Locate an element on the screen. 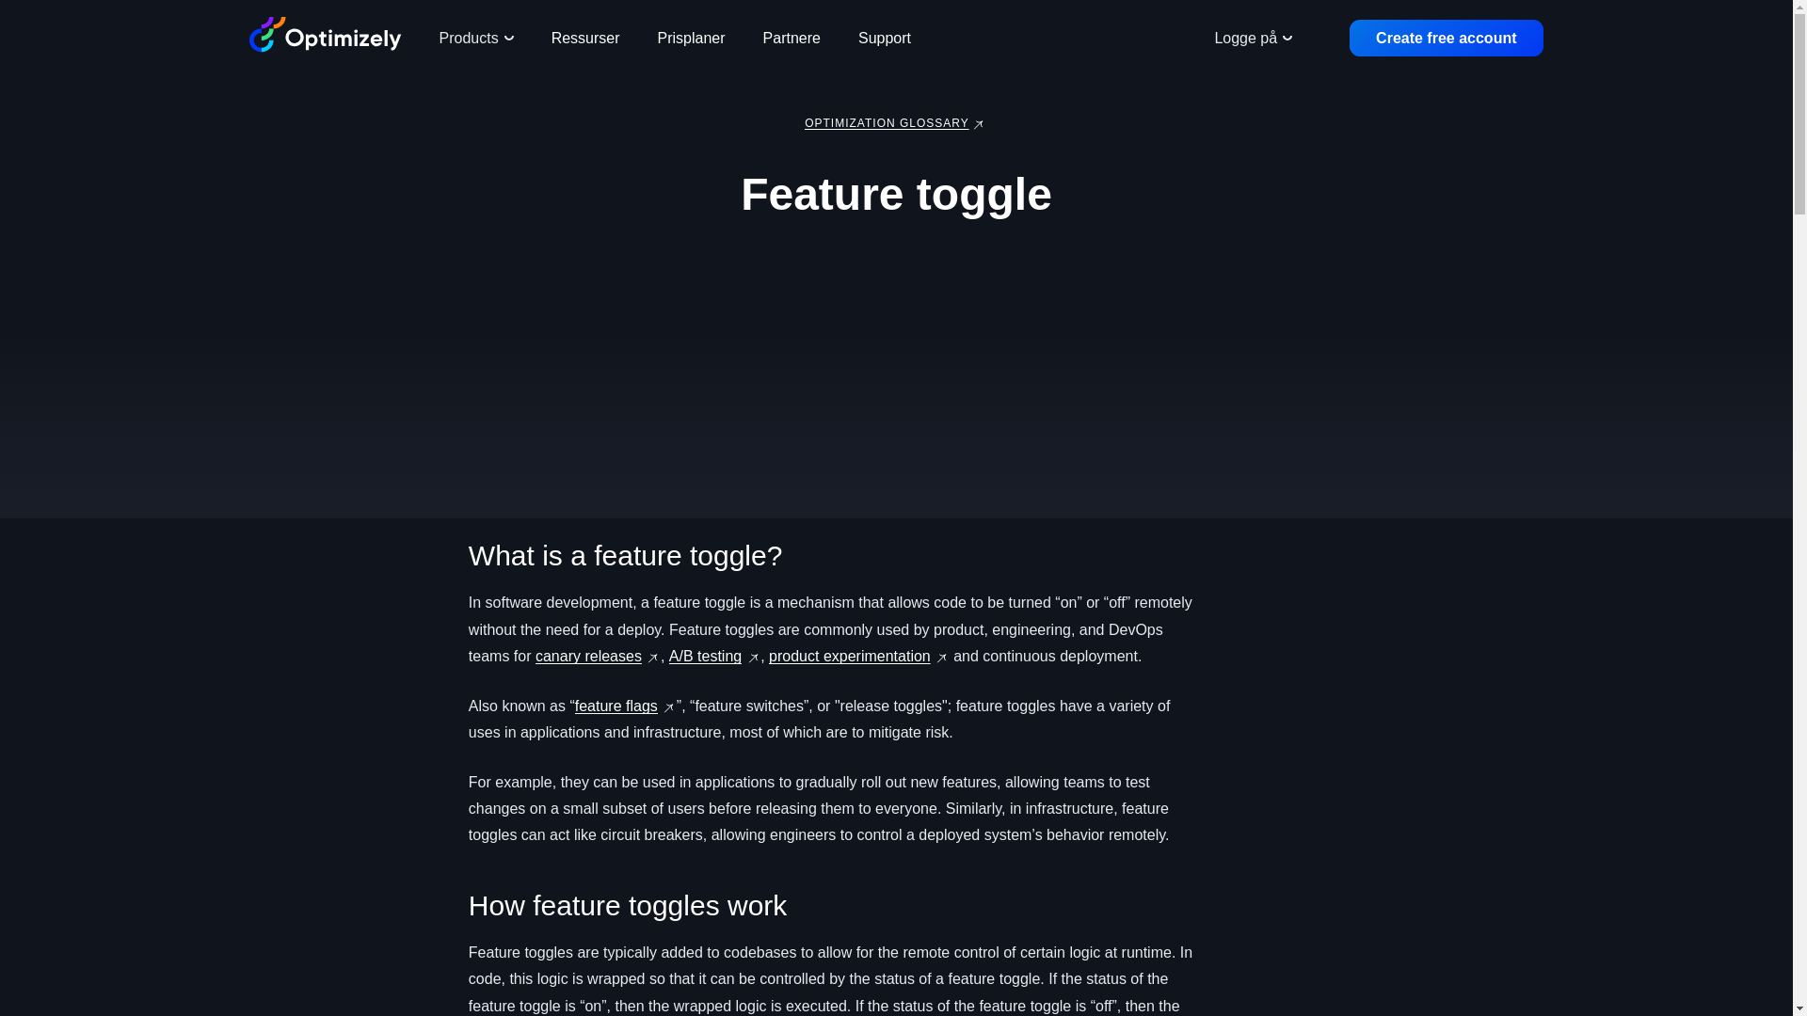 The width and height of the screenshot is (1807, 1016). OPTIMIZATION GLOSSARY is located at coordinates (887, 123).